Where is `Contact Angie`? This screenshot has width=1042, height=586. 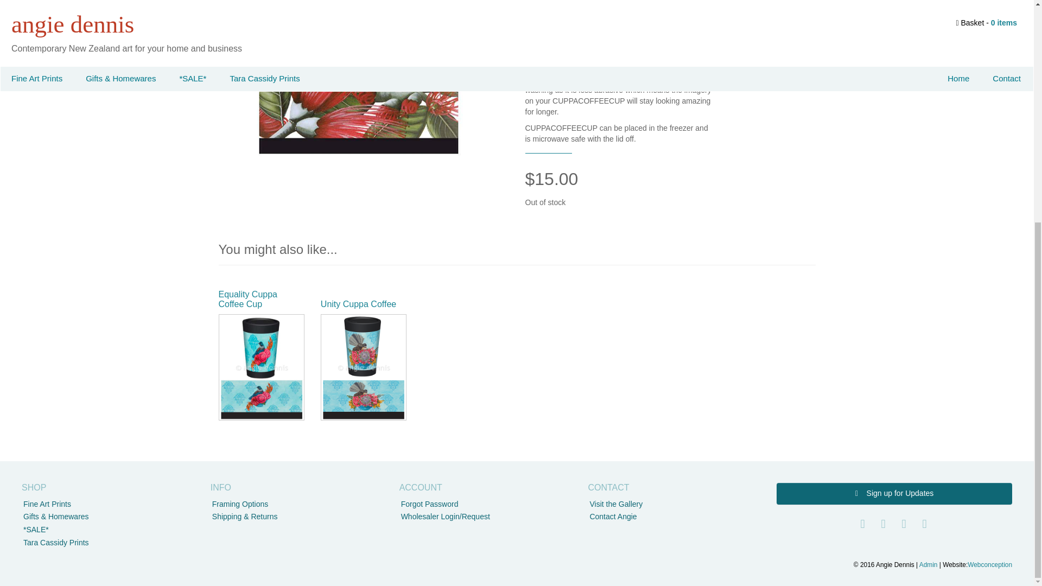
Contact Angie is located at coordinates (613, 517).